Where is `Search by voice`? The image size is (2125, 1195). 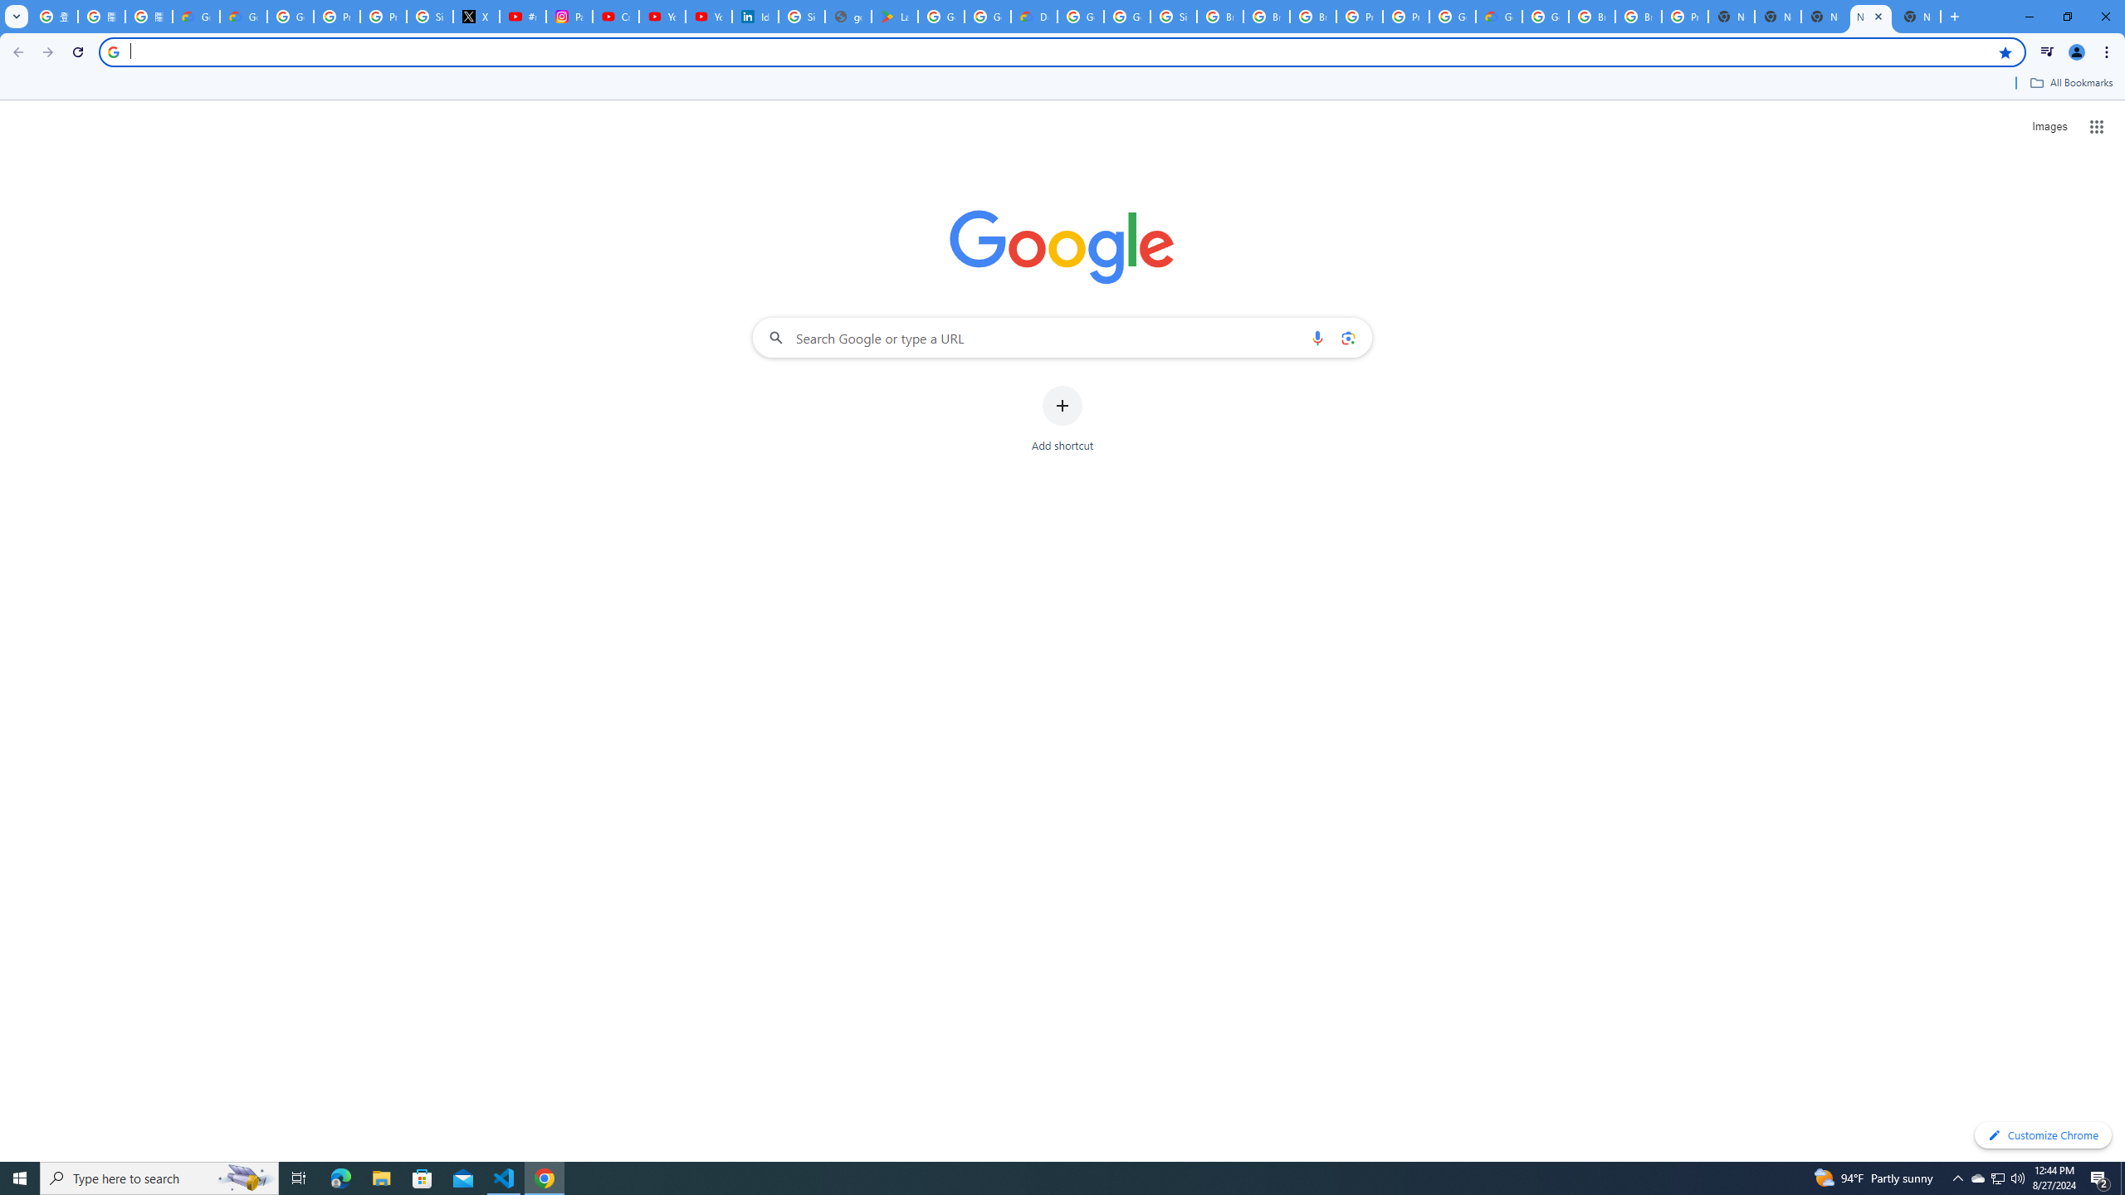
Search by voice is located at coordinates (1317, 337).